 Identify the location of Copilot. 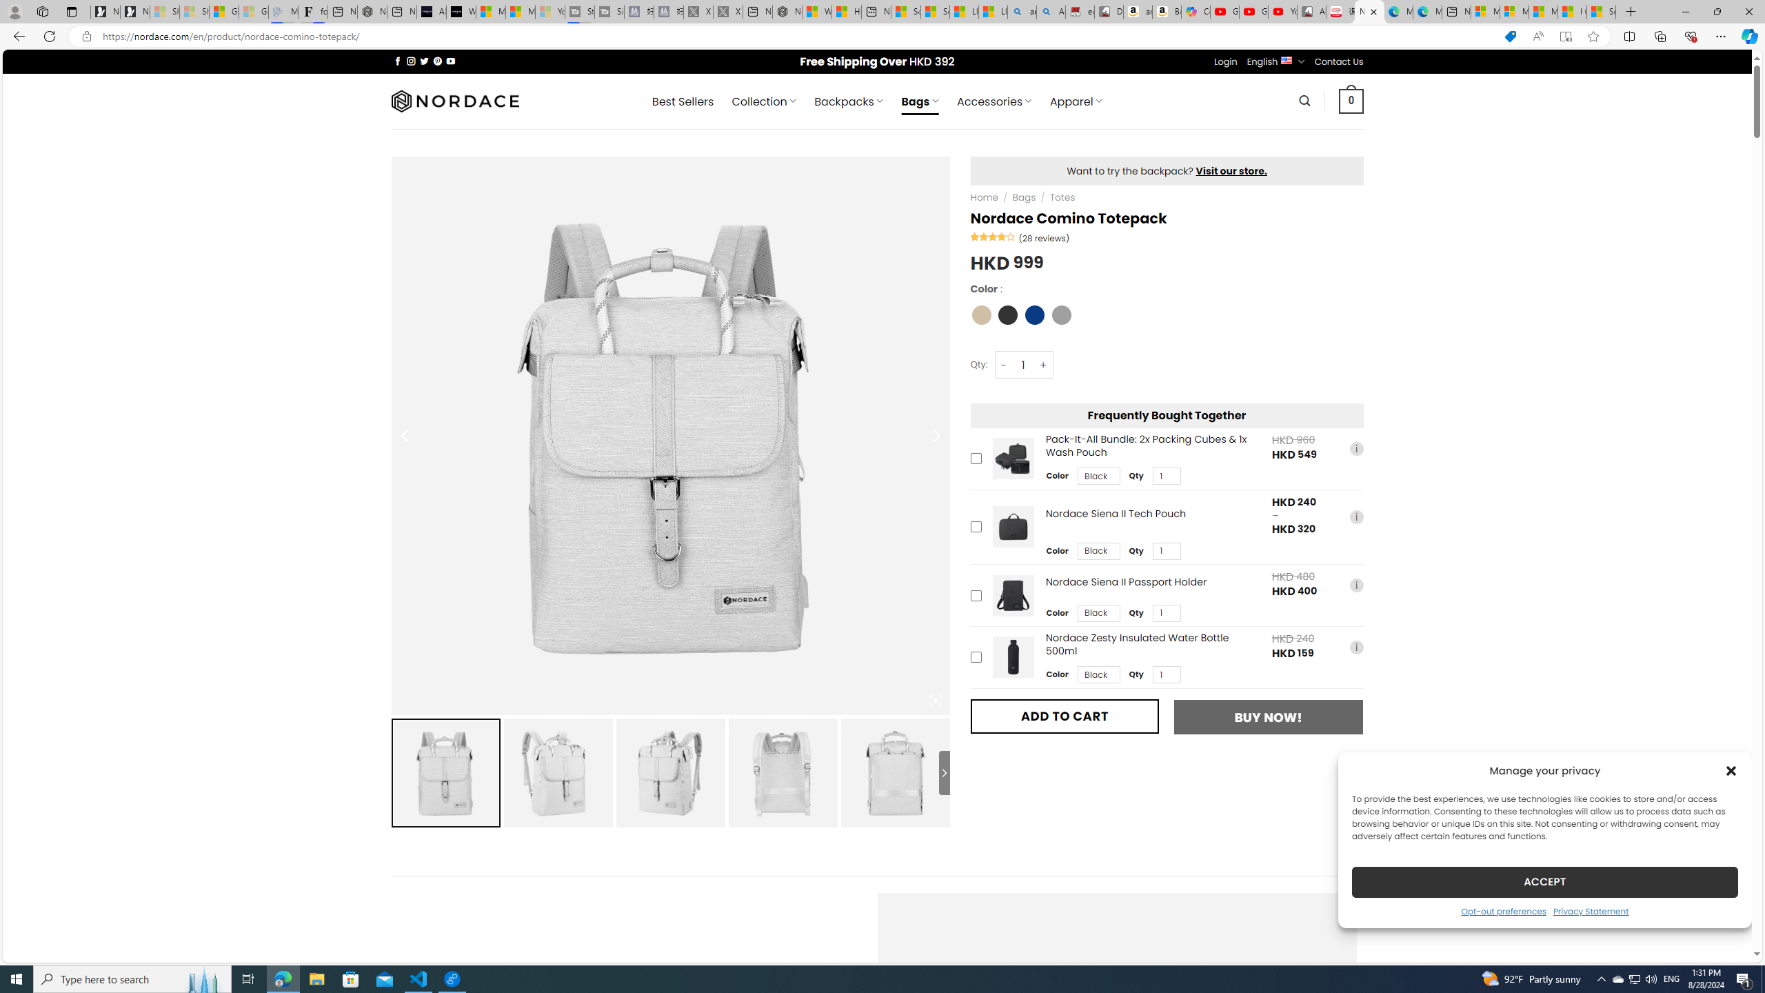
(1196, 12).